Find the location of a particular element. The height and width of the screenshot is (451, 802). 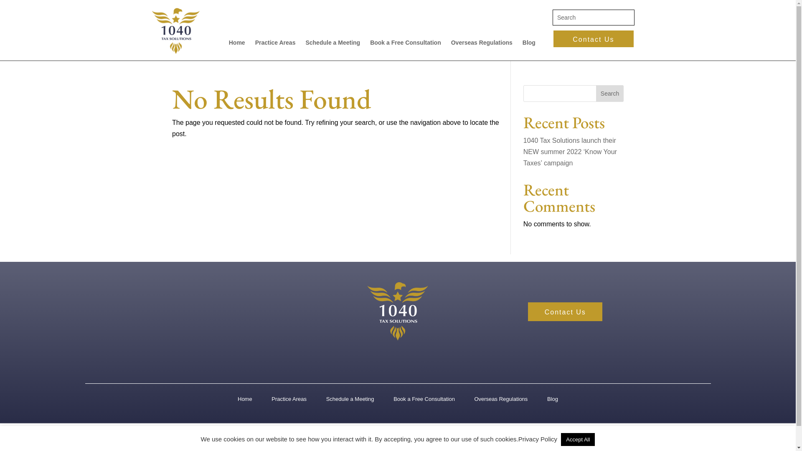

Home is located at coordinates (237, 42).